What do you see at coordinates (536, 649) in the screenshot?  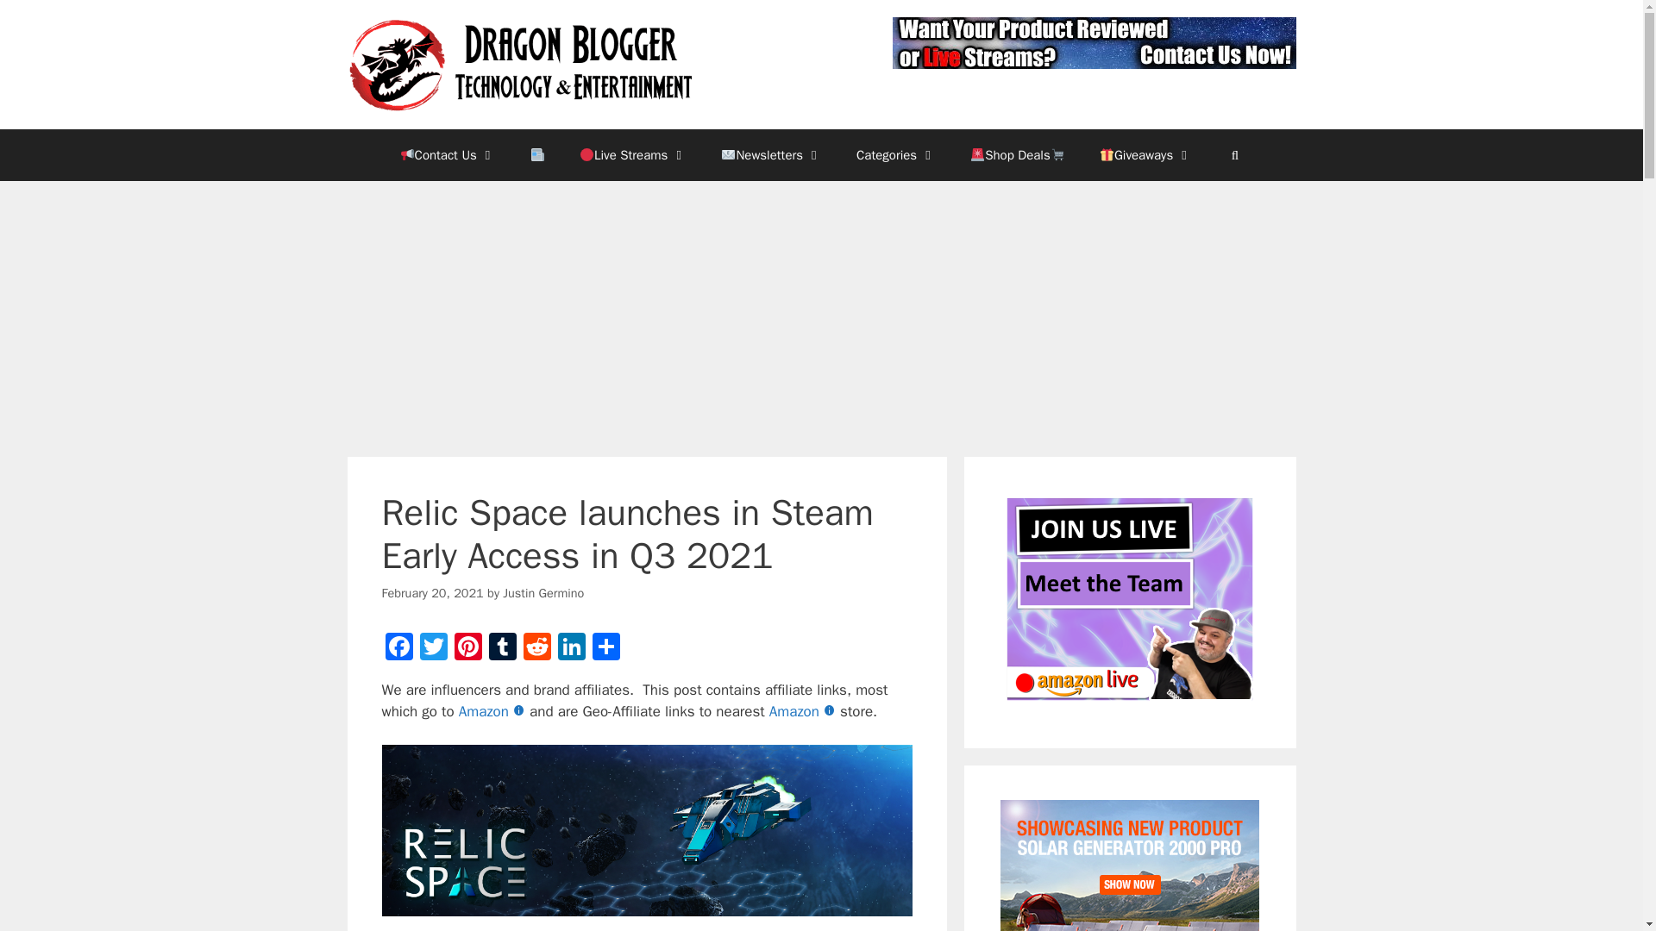 I see `Reddit` at bounding box center [536, 649].